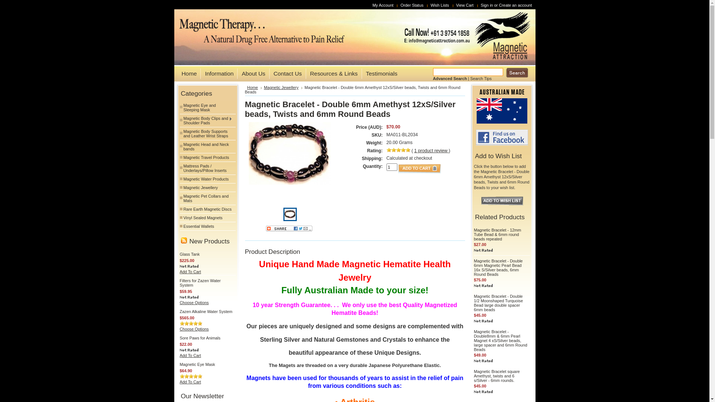 This screenshot has width=715, height=402. What do you see at coordinates (441, 5) in the screenshot?
I see `Wish Lists` at bounding box center [441, 5].